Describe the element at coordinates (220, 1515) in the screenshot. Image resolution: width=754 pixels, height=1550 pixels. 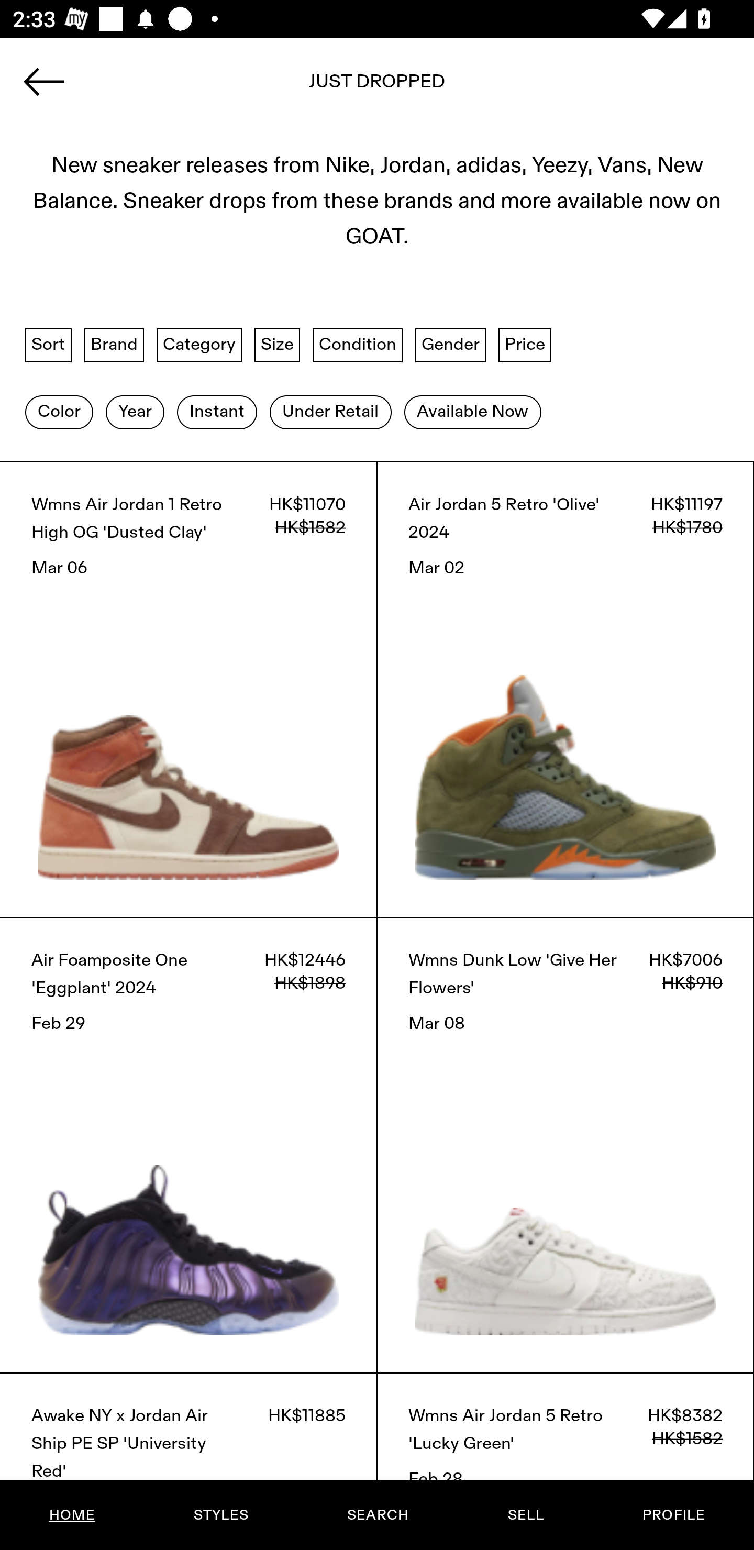
I see `STYLES` at that location.